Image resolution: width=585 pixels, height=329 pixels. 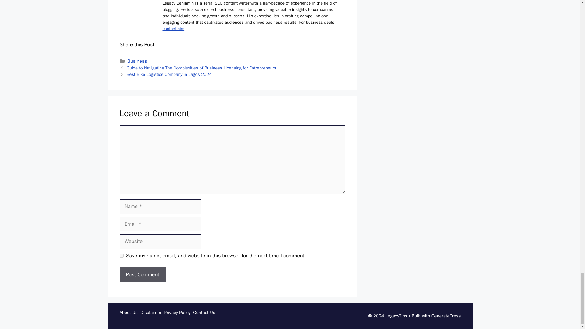 I want to click on Post Comment, so click(x=142, y=275).